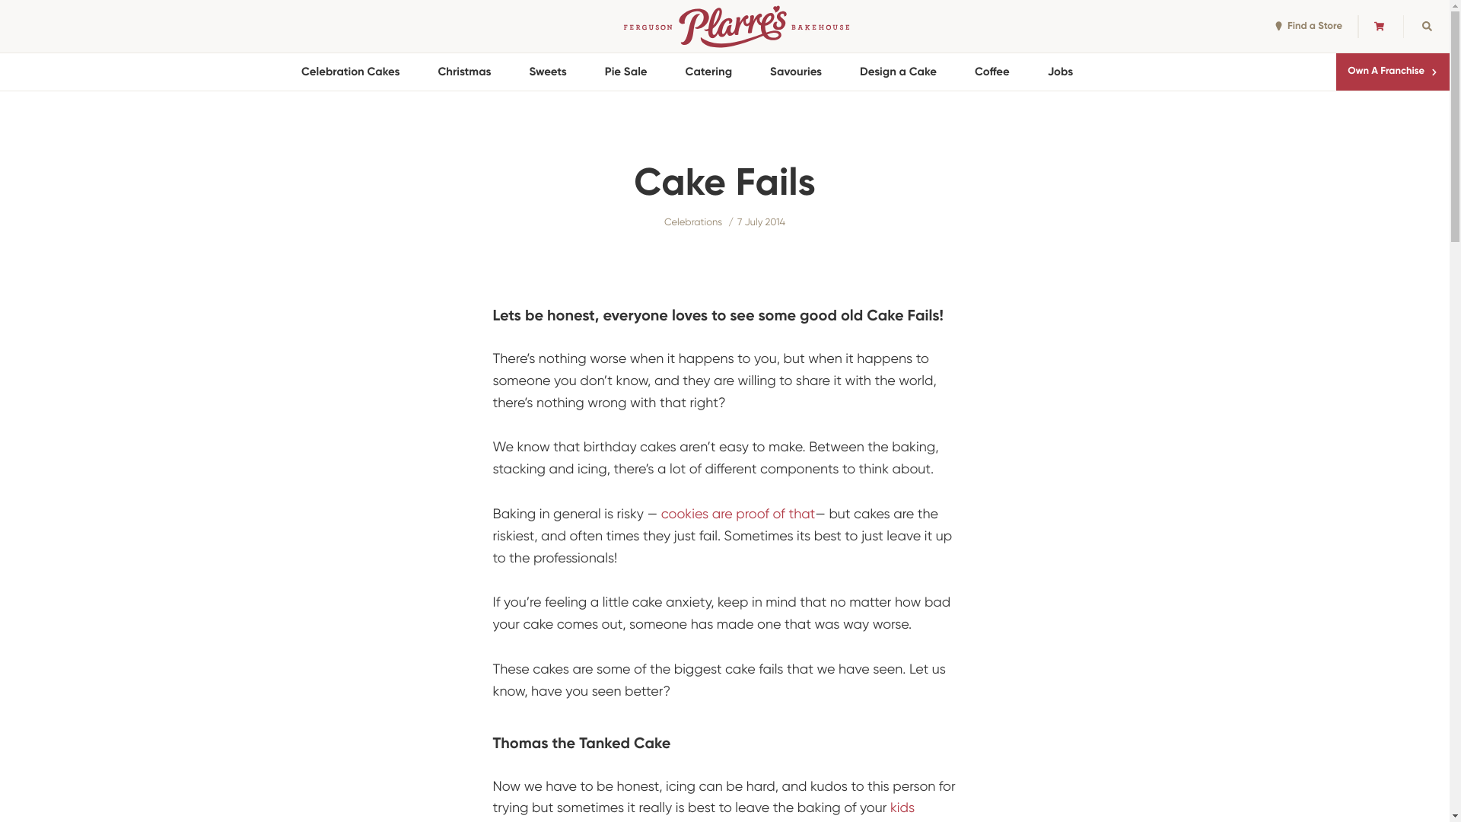 The height and width of the screenshot is (822, 1461). I want to click on Catering, so click(709, 72).